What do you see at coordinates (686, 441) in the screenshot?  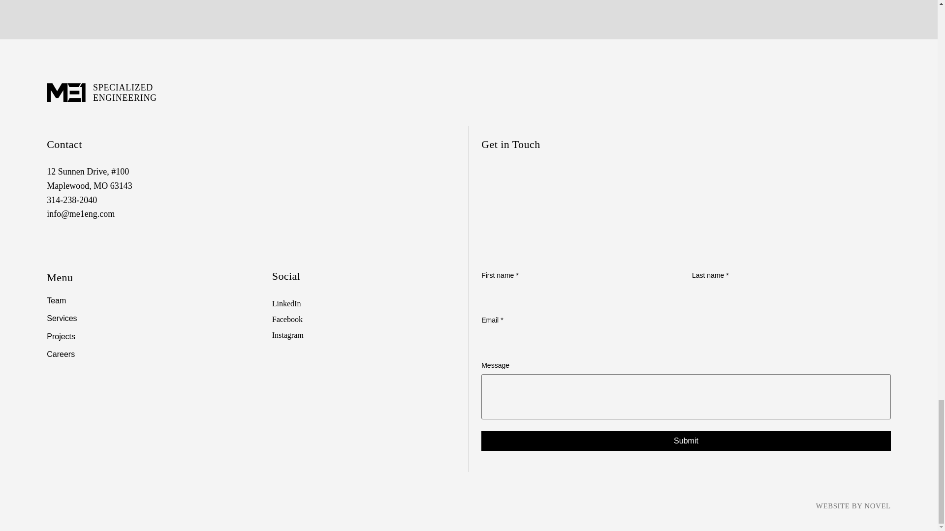 I see `Submit` at bounding box center [686, 441].